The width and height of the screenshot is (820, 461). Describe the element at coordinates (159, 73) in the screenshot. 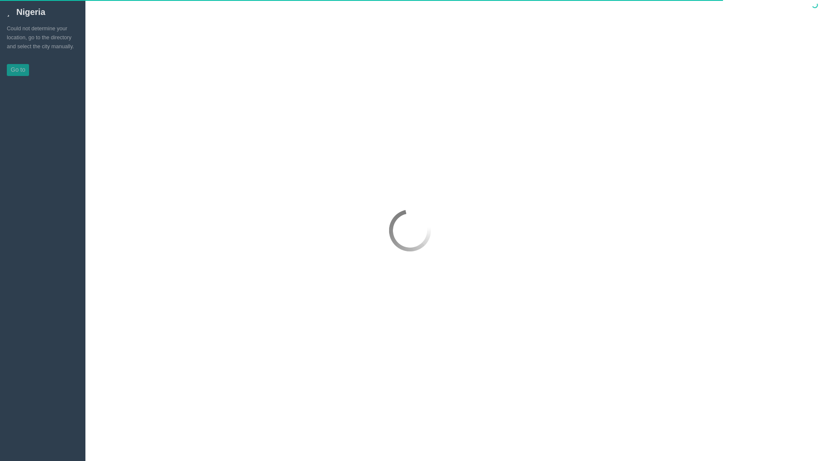

I see `Benin City` at that location.